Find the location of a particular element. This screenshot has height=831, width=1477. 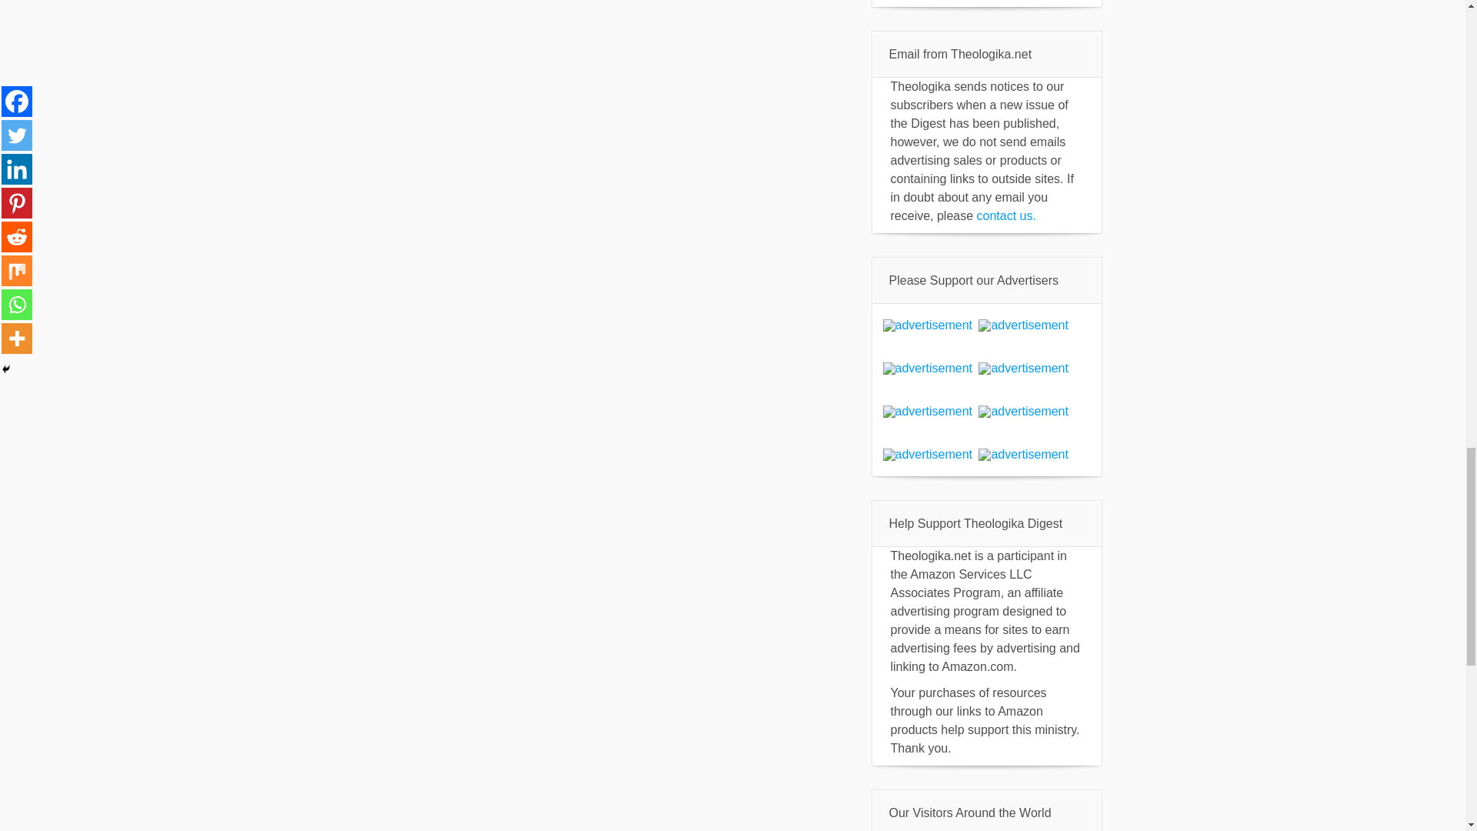

Ask Us About Putting Your Ad Here is located at coordinates (1023, 368).